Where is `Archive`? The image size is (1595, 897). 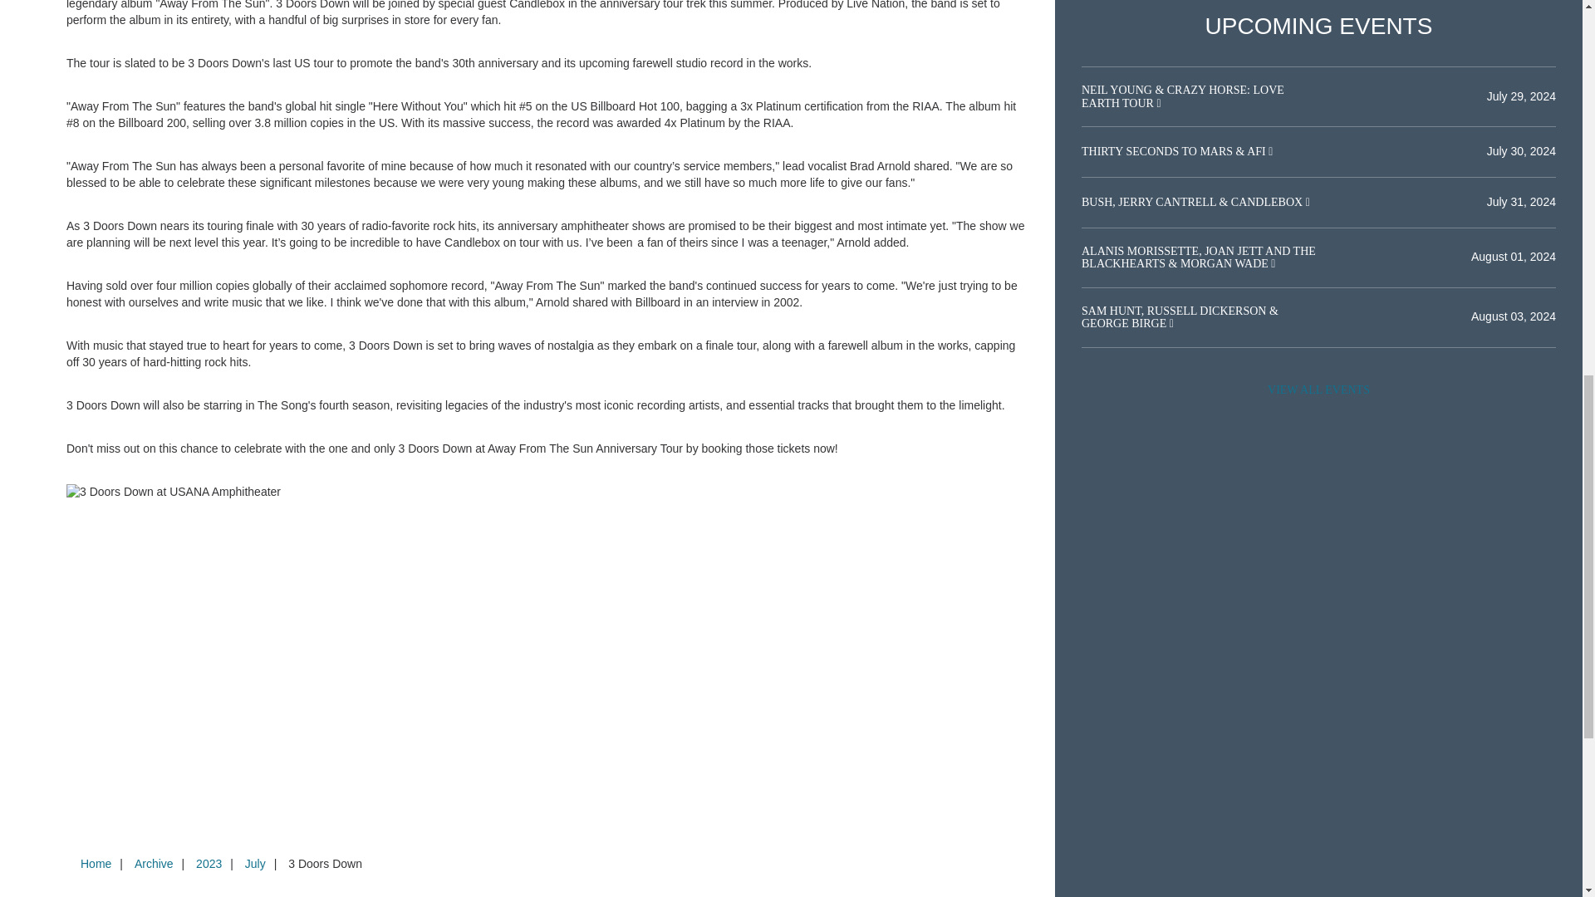 Archive is located at coordinates (153, 864).